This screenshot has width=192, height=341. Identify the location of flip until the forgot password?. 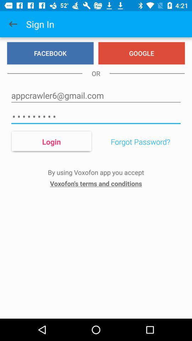
(140, 142).